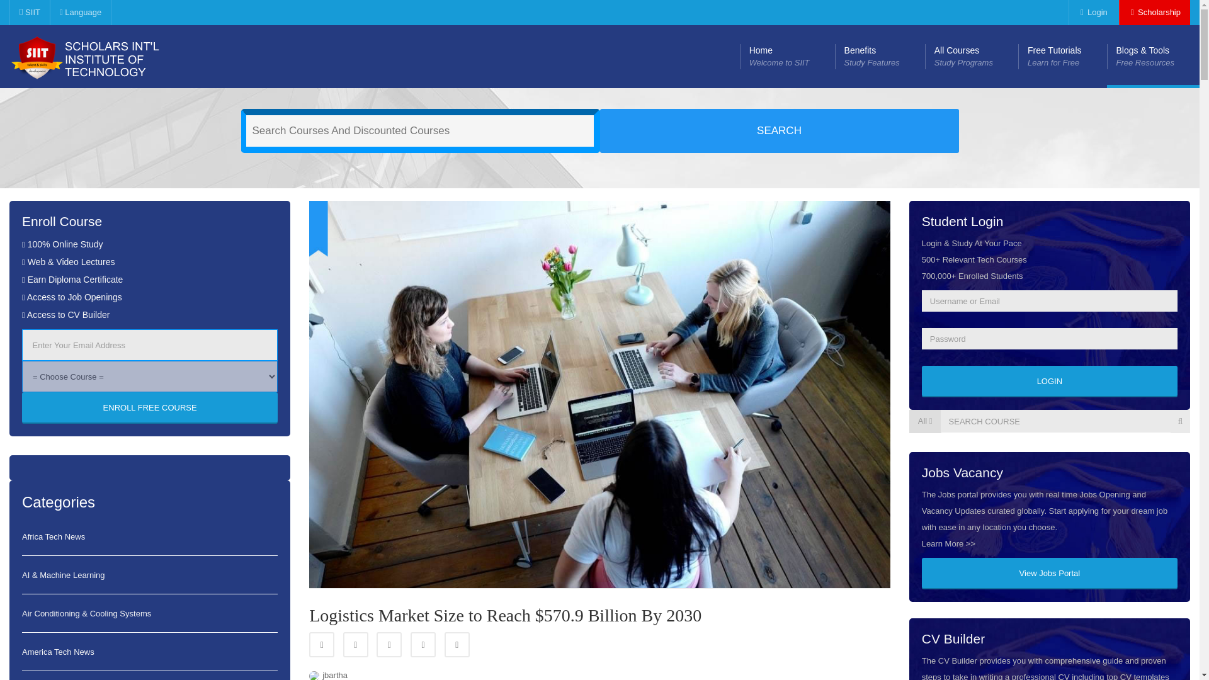  Describe the element at coordinates (389, 645) in the screenshot. I see `Share on Twitter` at that location.